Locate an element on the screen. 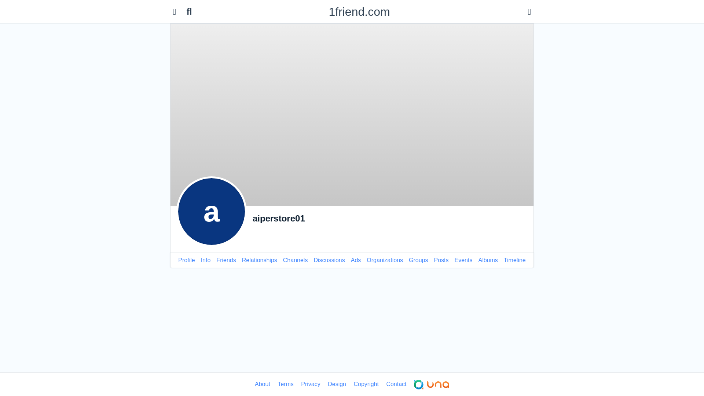  Privacy is located at coordinates (311, 384).